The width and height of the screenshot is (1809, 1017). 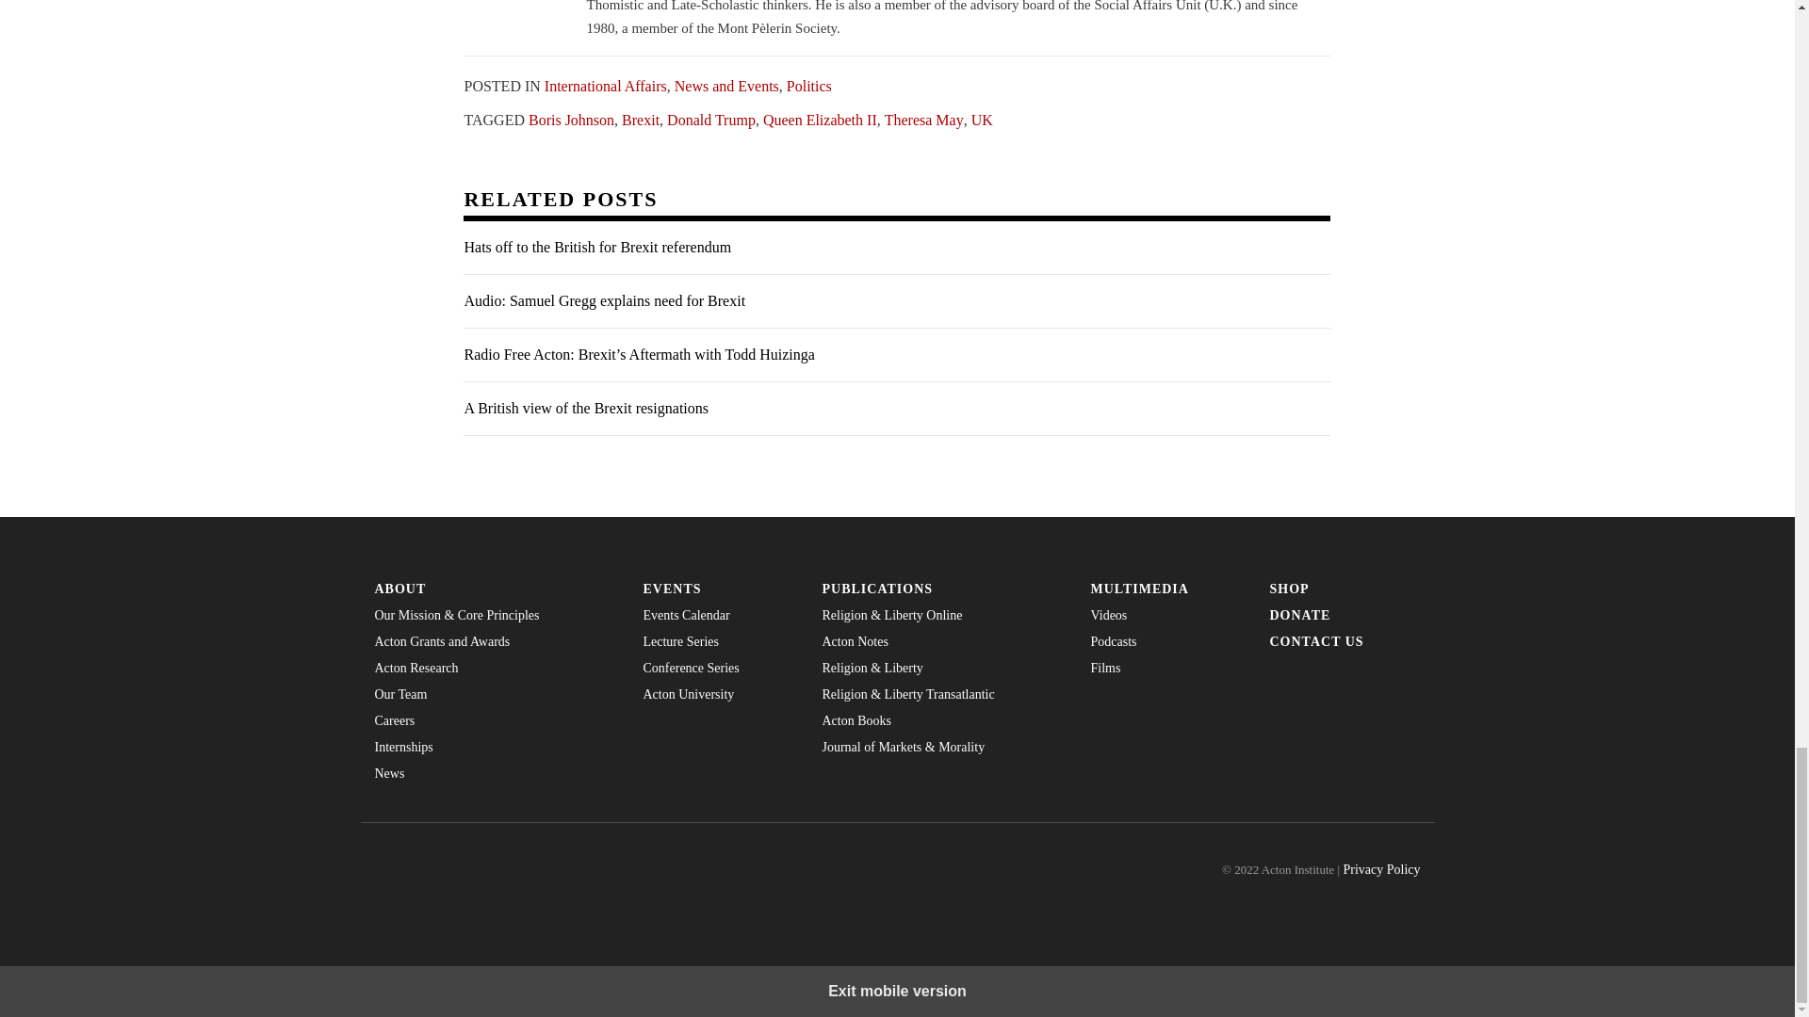 I want to click on Our Team, so click(x=494, y=695).